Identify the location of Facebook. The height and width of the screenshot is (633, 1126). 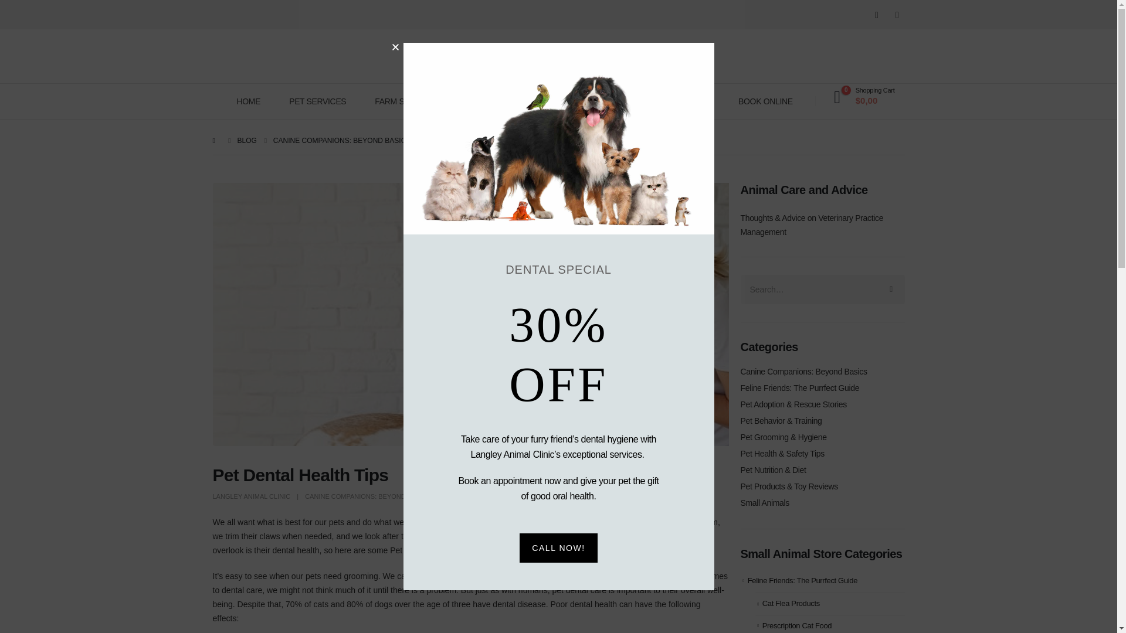
(897, 14).